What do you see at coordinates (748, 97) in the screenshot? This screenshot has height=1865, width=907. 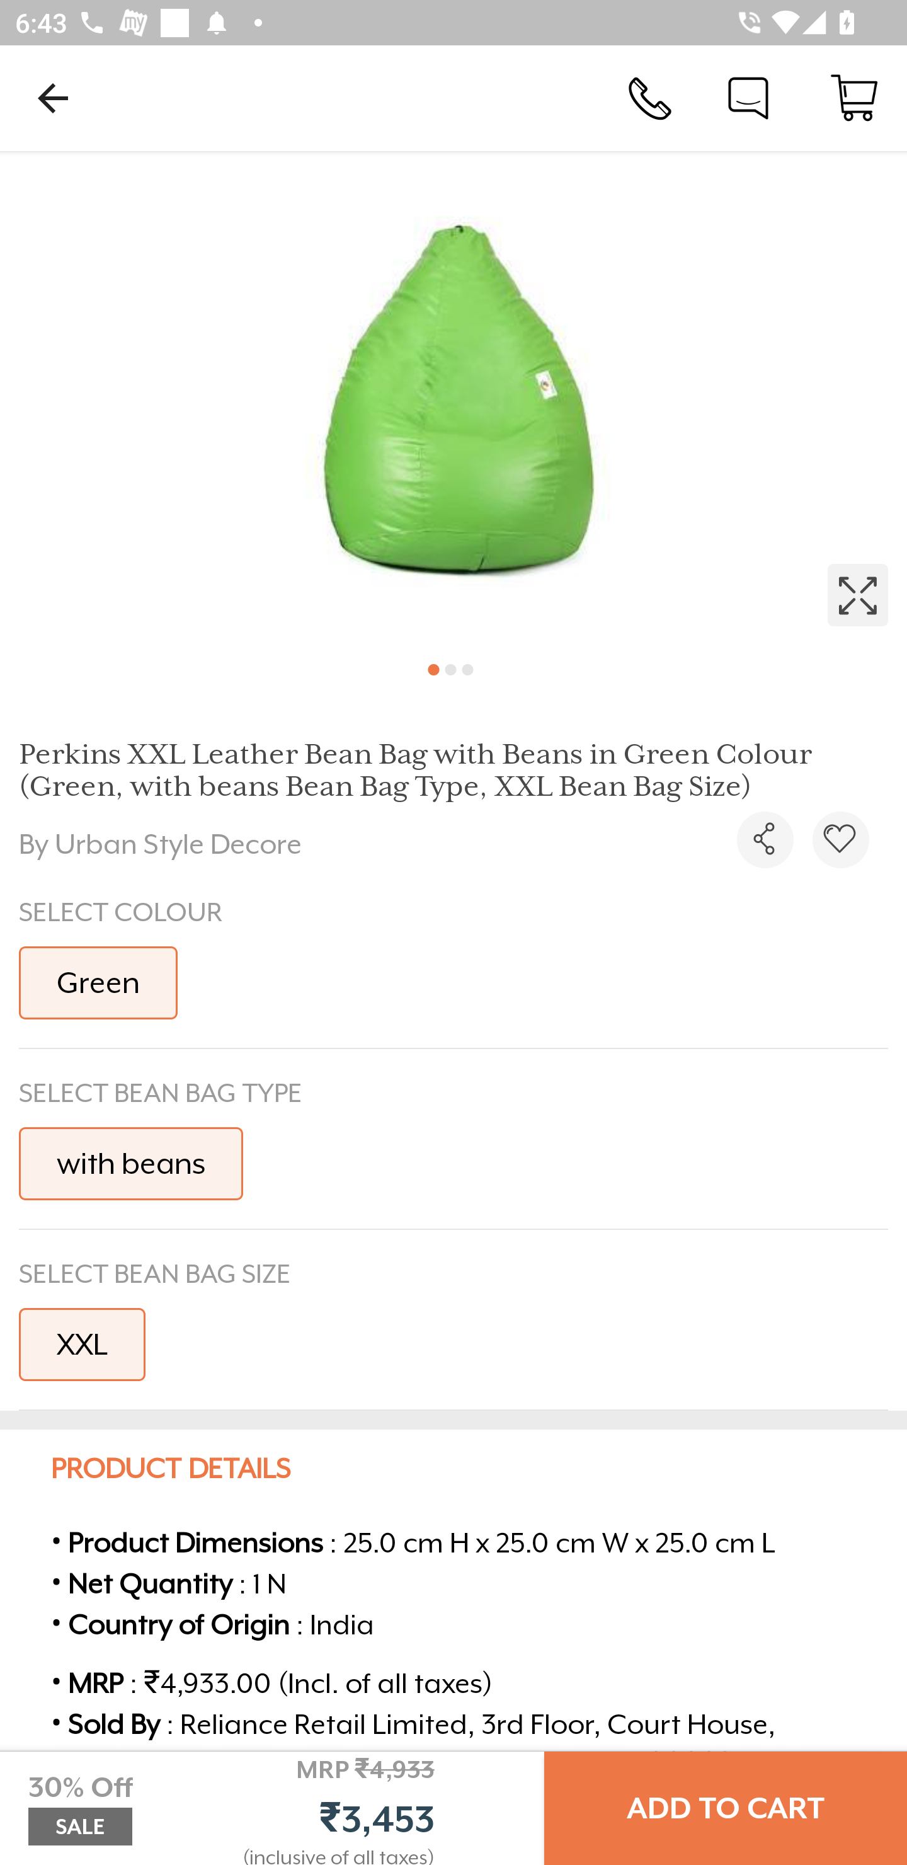 I see `Chat` at bounding box center [748, 97].